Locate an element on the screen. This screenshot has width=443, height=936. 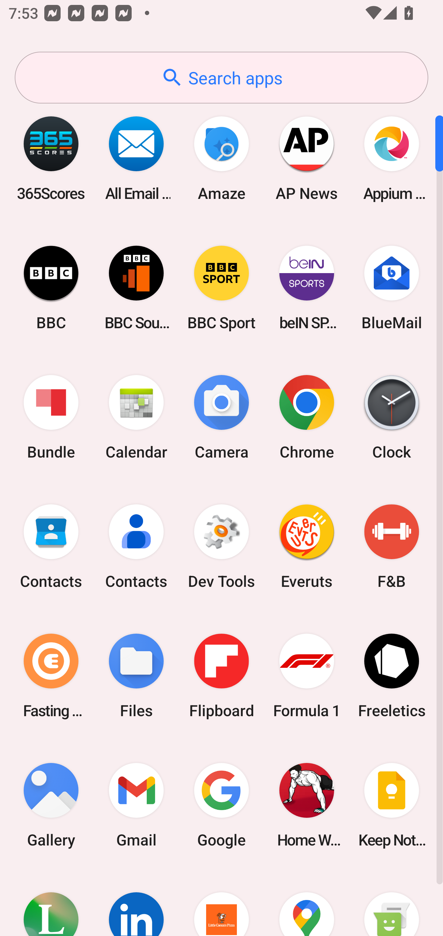
All Email Connect is located at coordinates (136, 158).